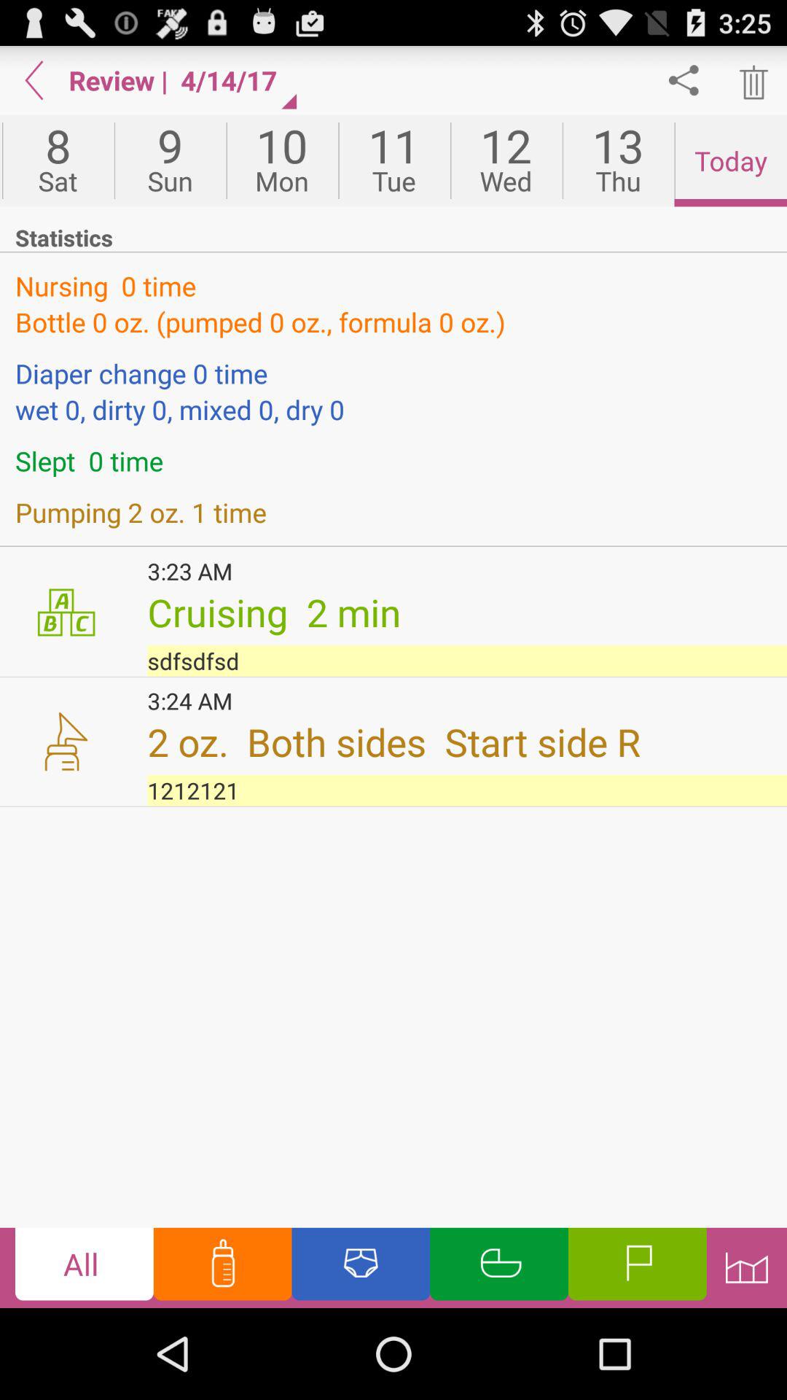 The height and width of the screenshot is (1400, 787). I want to click on choose the icon below the 4/14/17, so click(282, 160).